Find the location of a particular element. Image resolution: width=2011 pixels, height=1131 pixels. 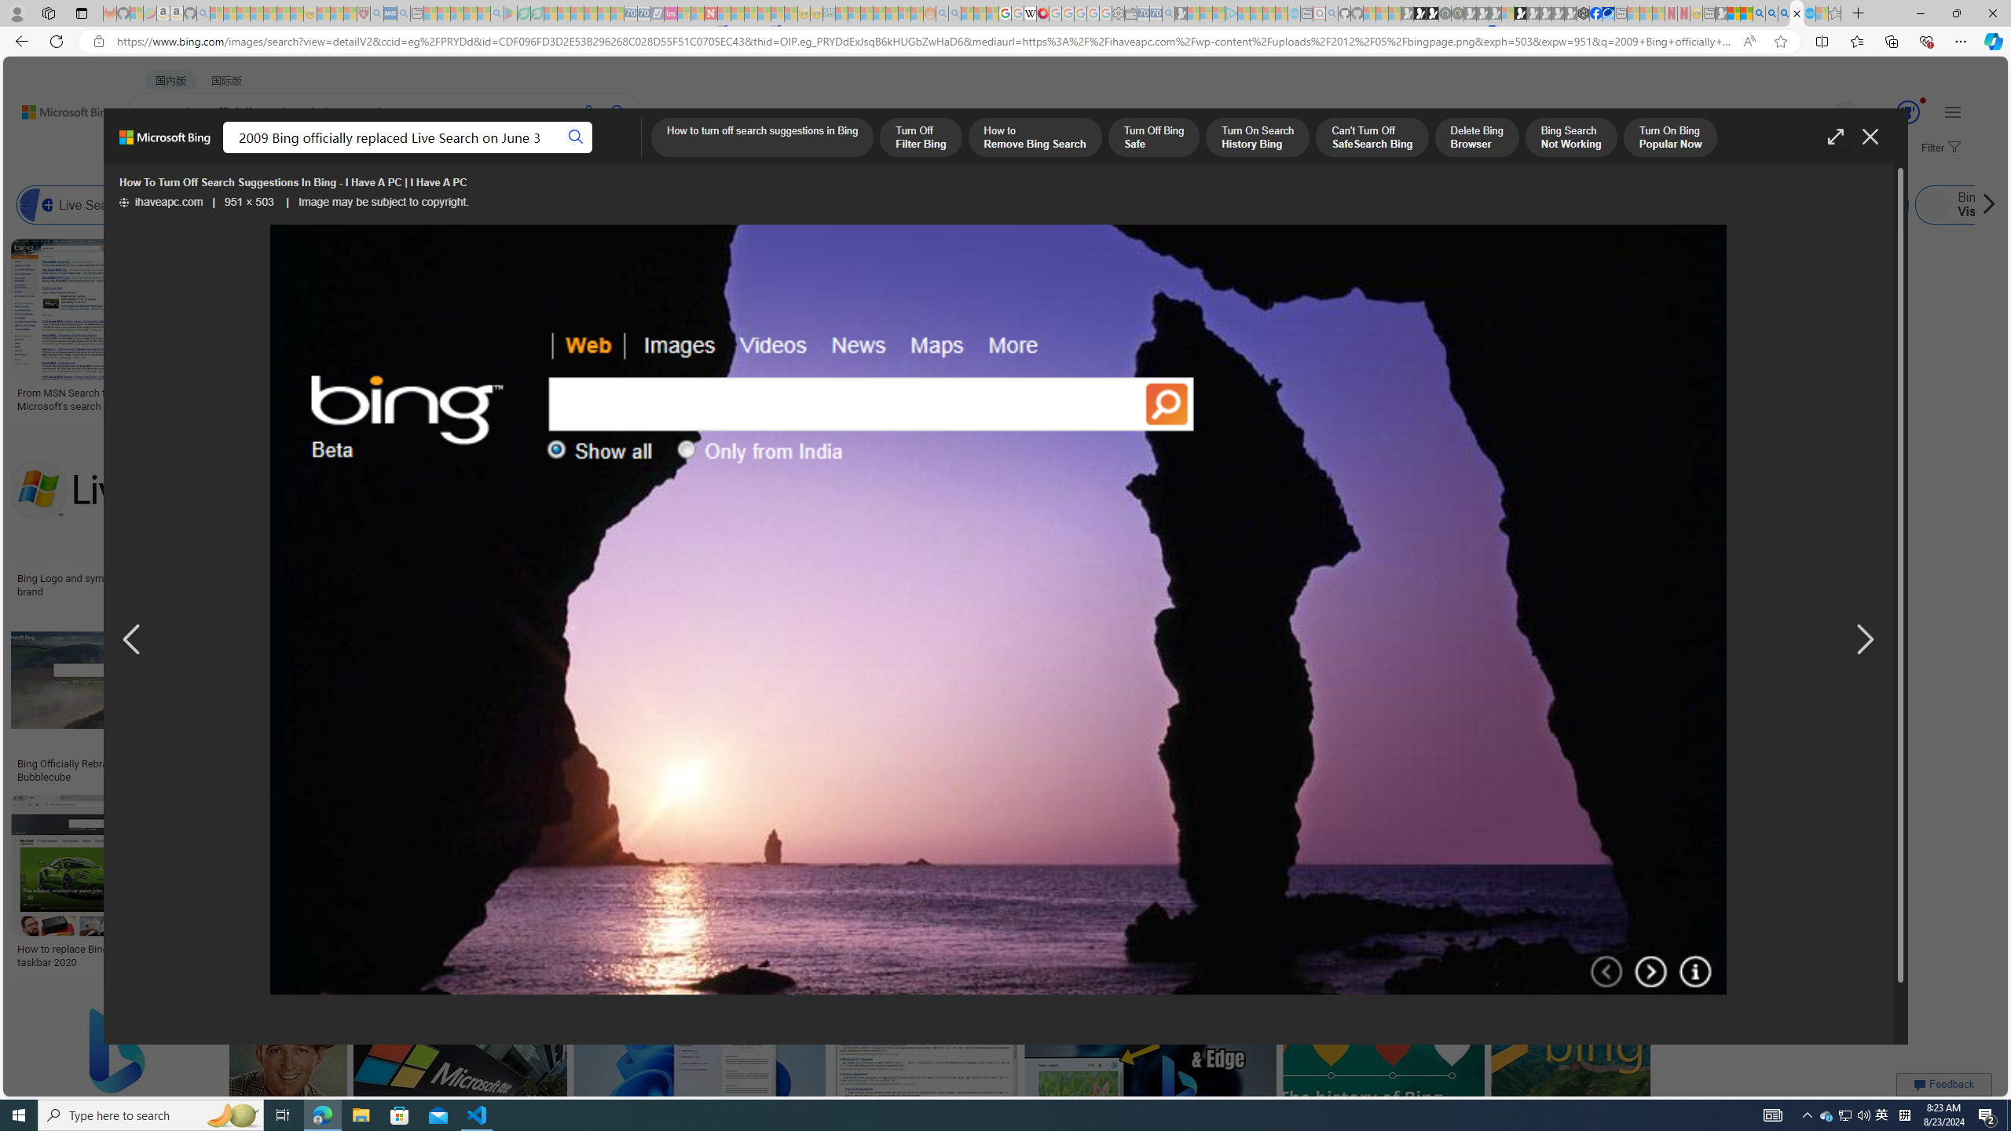

Remove the 'News & Interests' bar from Bing | TechLife is located at coordinates (1189, 578).